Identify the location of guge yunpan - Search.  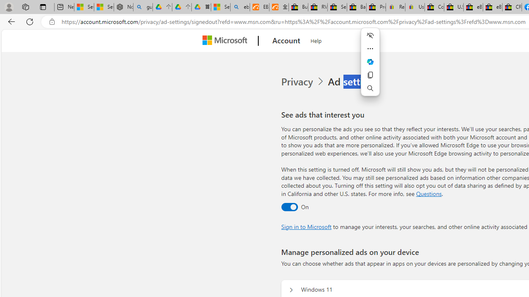
(143, 7).